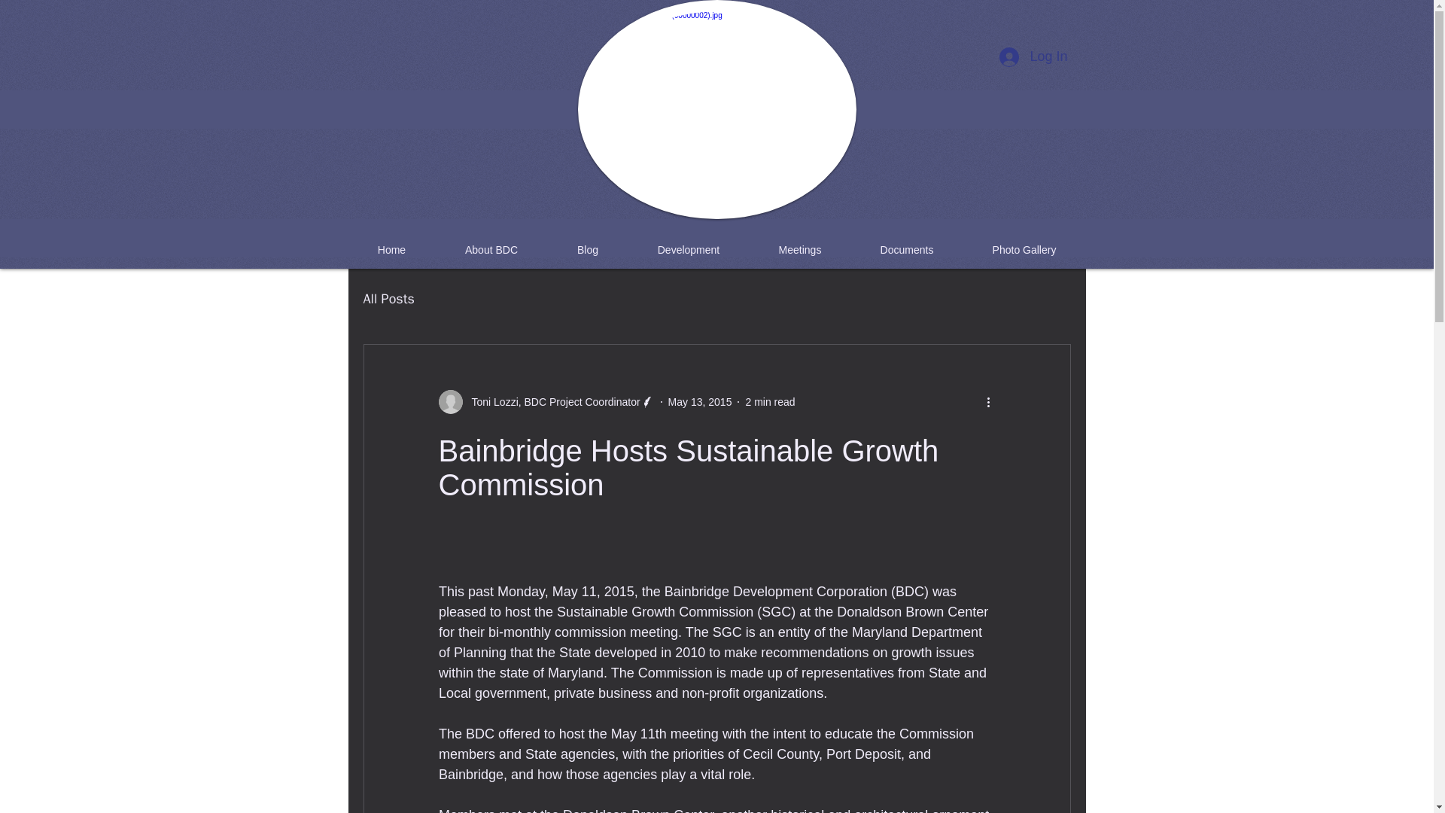  I want to click on Toni Lozzi, BDC Project Coordinator, so click(551, 402).